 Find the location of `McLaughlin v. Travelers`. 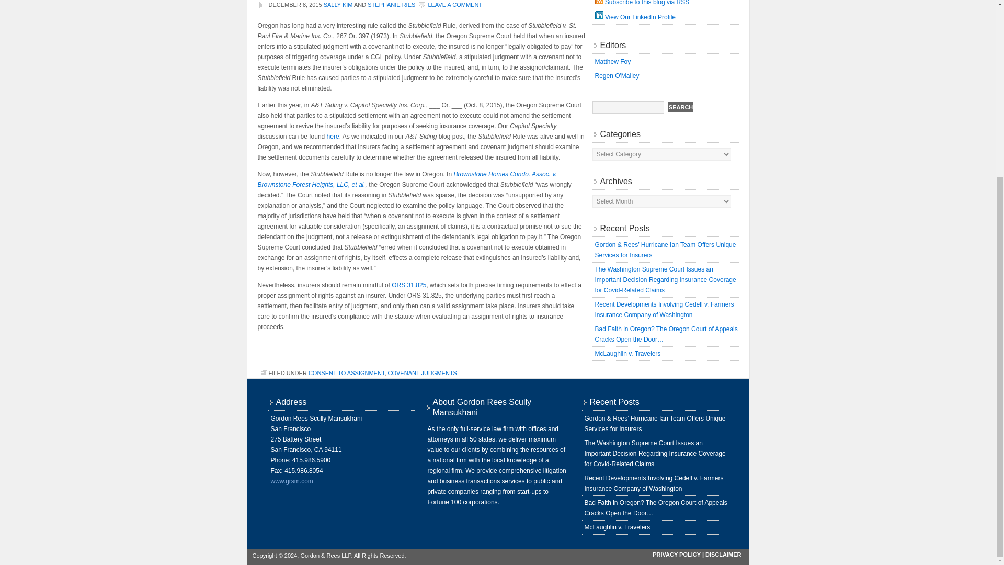

McLaughlin v. Travelers is located at coordinates (627, 353).